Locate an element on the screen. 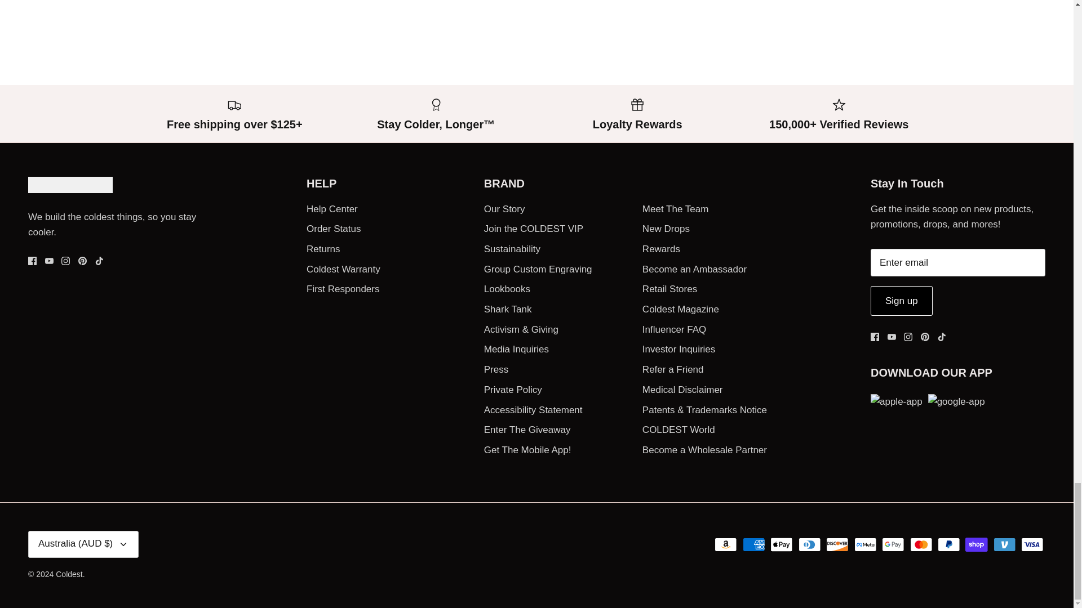 The width and height of the screenshot is (1082, 608). Instagram is located at coordinates (907, 337).